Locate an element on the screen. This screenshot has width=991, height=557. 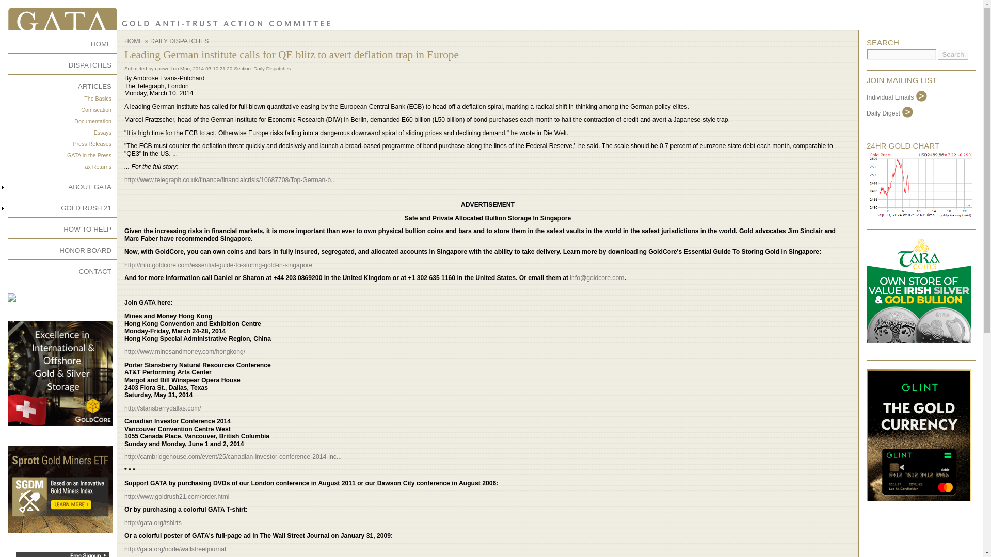
Enter the terms you wish to search for. is located at coordinates (901, 54).